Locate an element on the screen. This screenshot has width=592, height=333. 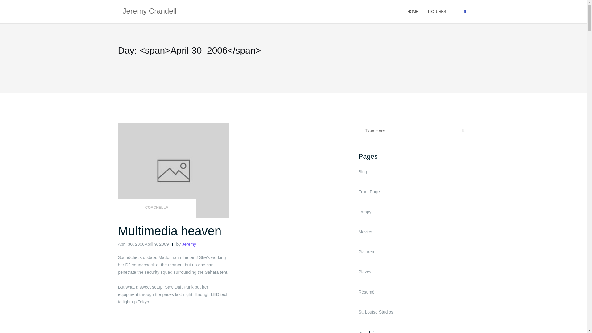
Pictures is located at coordinates (366, 252).